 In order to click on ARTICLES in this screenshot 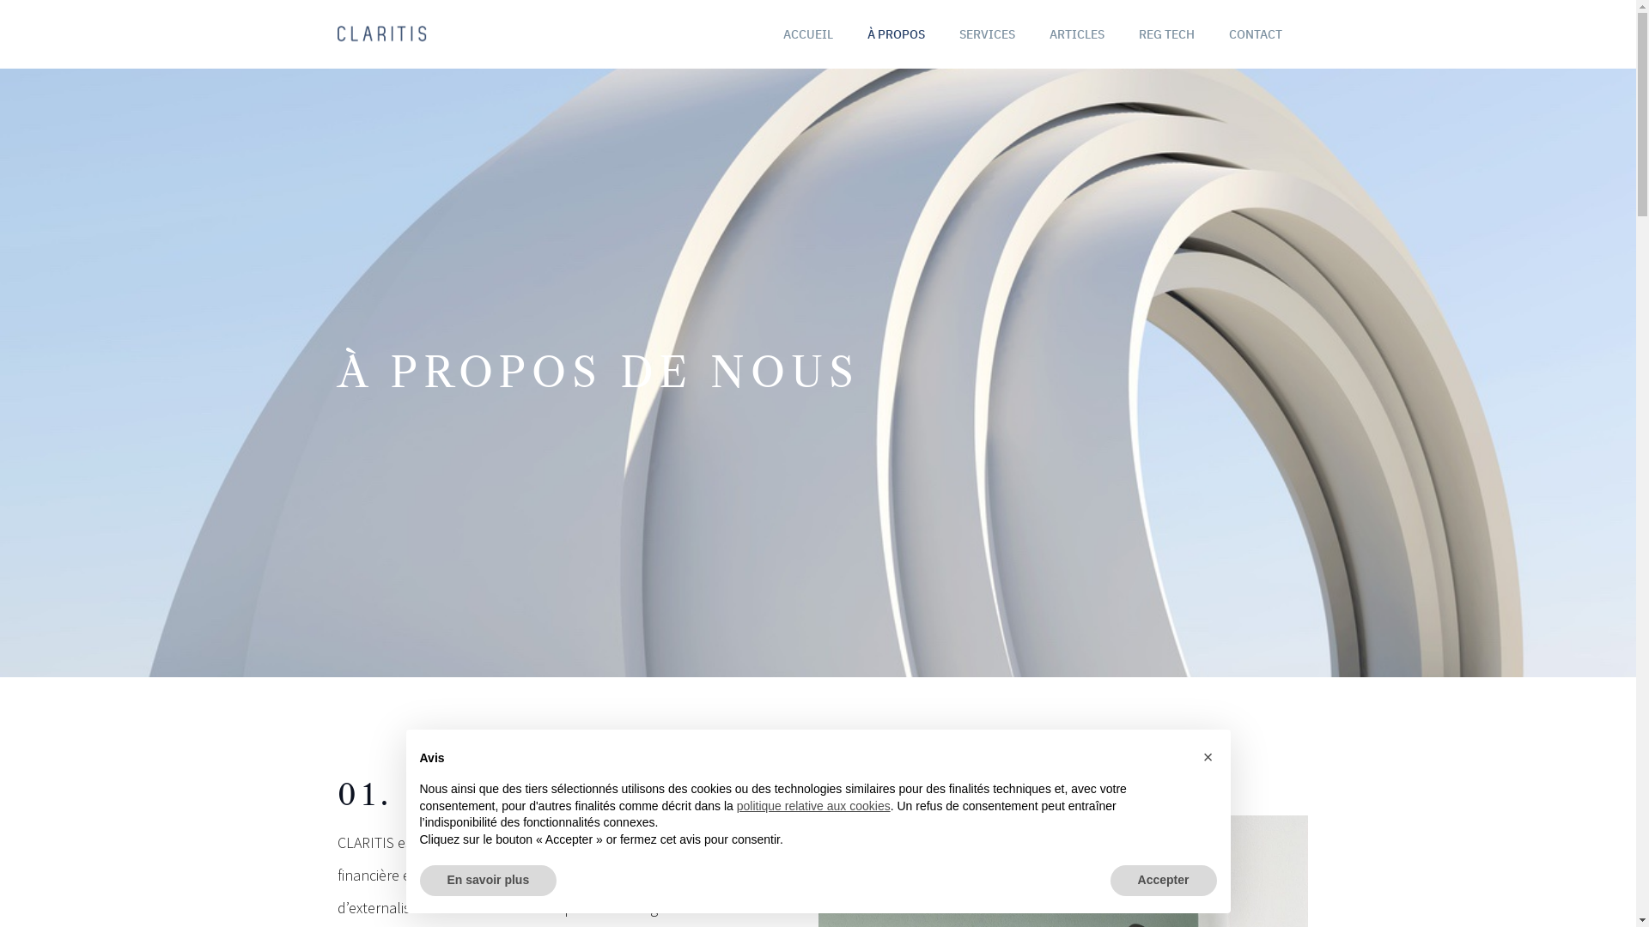, I will do `click(1077, 34)`.